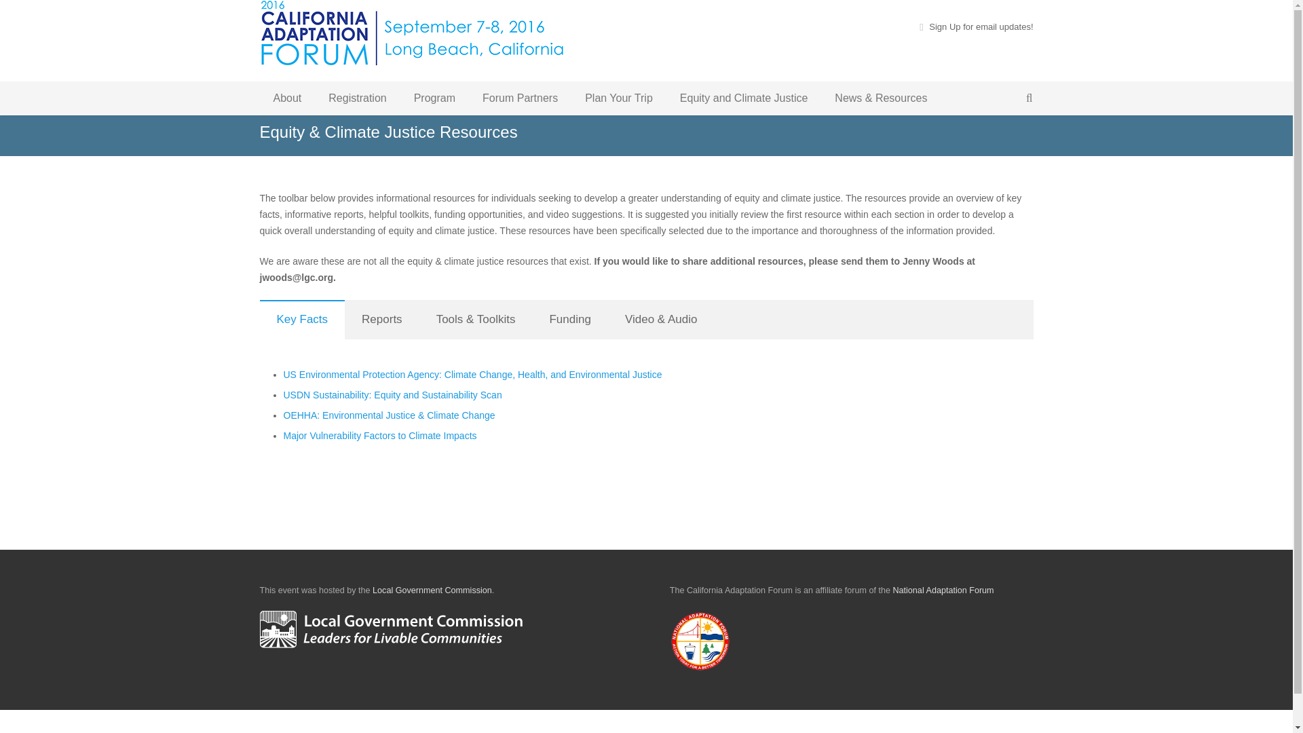  What do you see at coordinates (357, 98) in the screenshot?
I see `Registration` at bounding box center [357, 98].